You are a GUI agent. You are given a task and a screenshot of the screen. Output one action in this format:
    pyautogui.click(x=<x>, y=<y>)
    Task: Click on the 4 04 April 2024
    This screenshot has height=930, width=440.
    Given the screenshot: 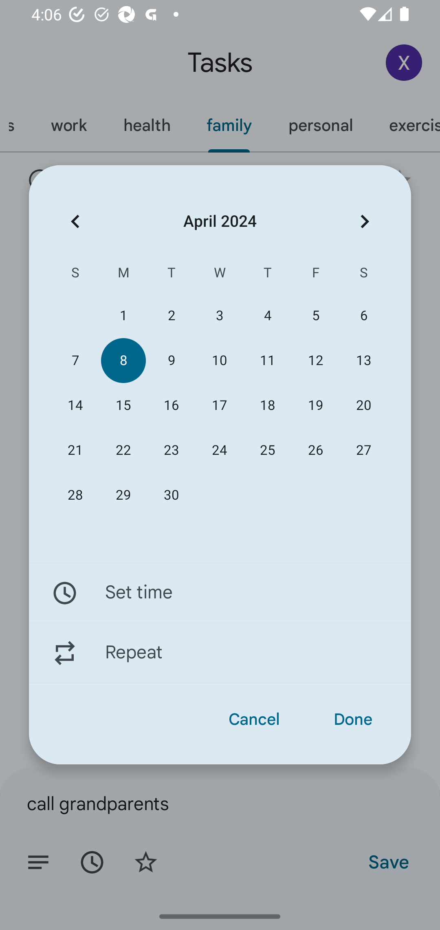 What is the action you would take?
    pyautogui.click(x=268, y=316)
    